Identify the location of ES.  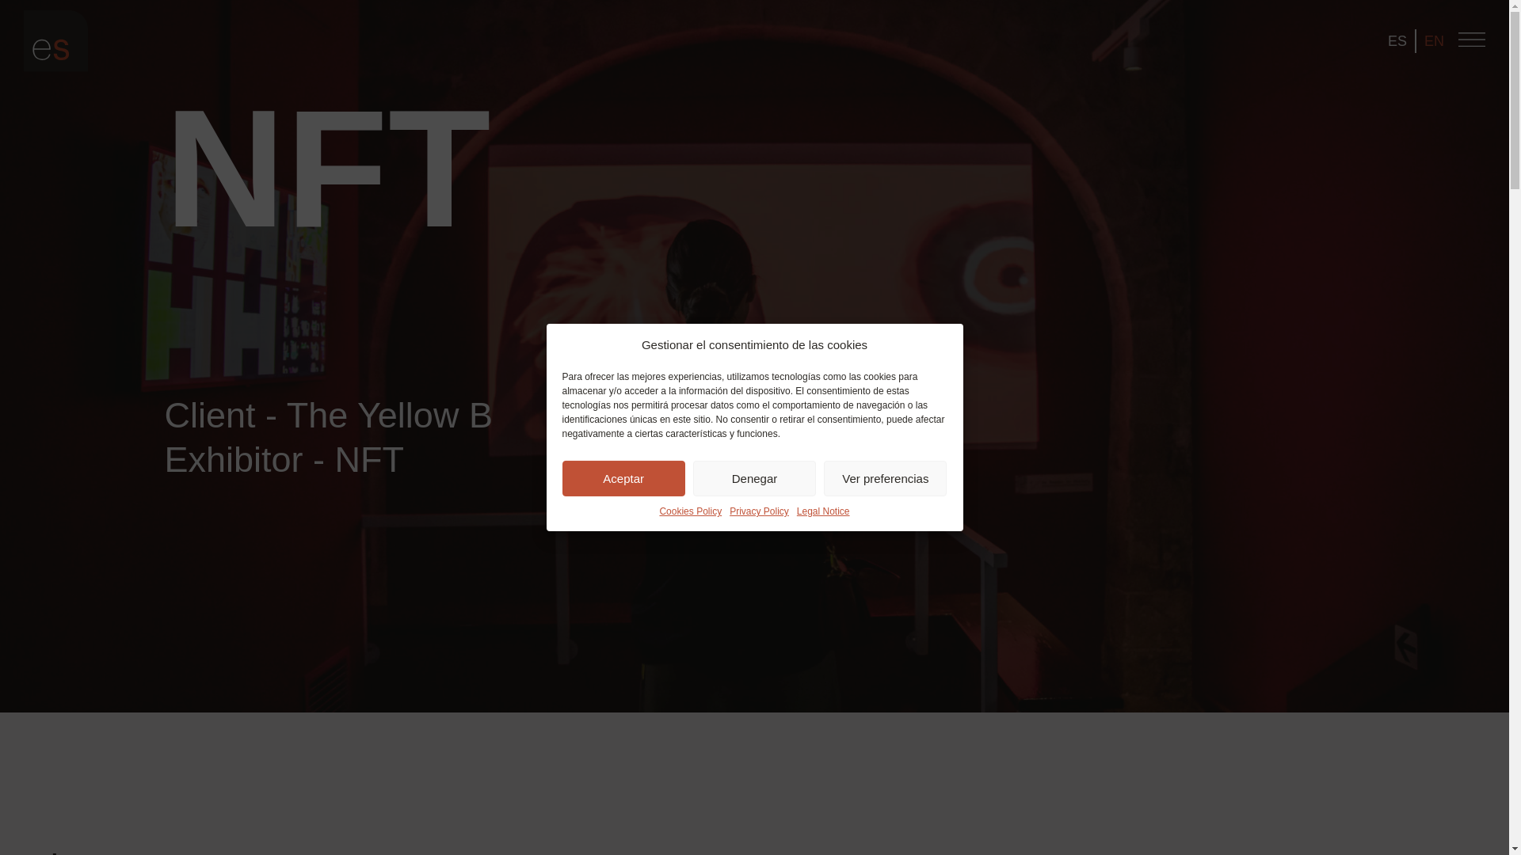
(1397, 40).